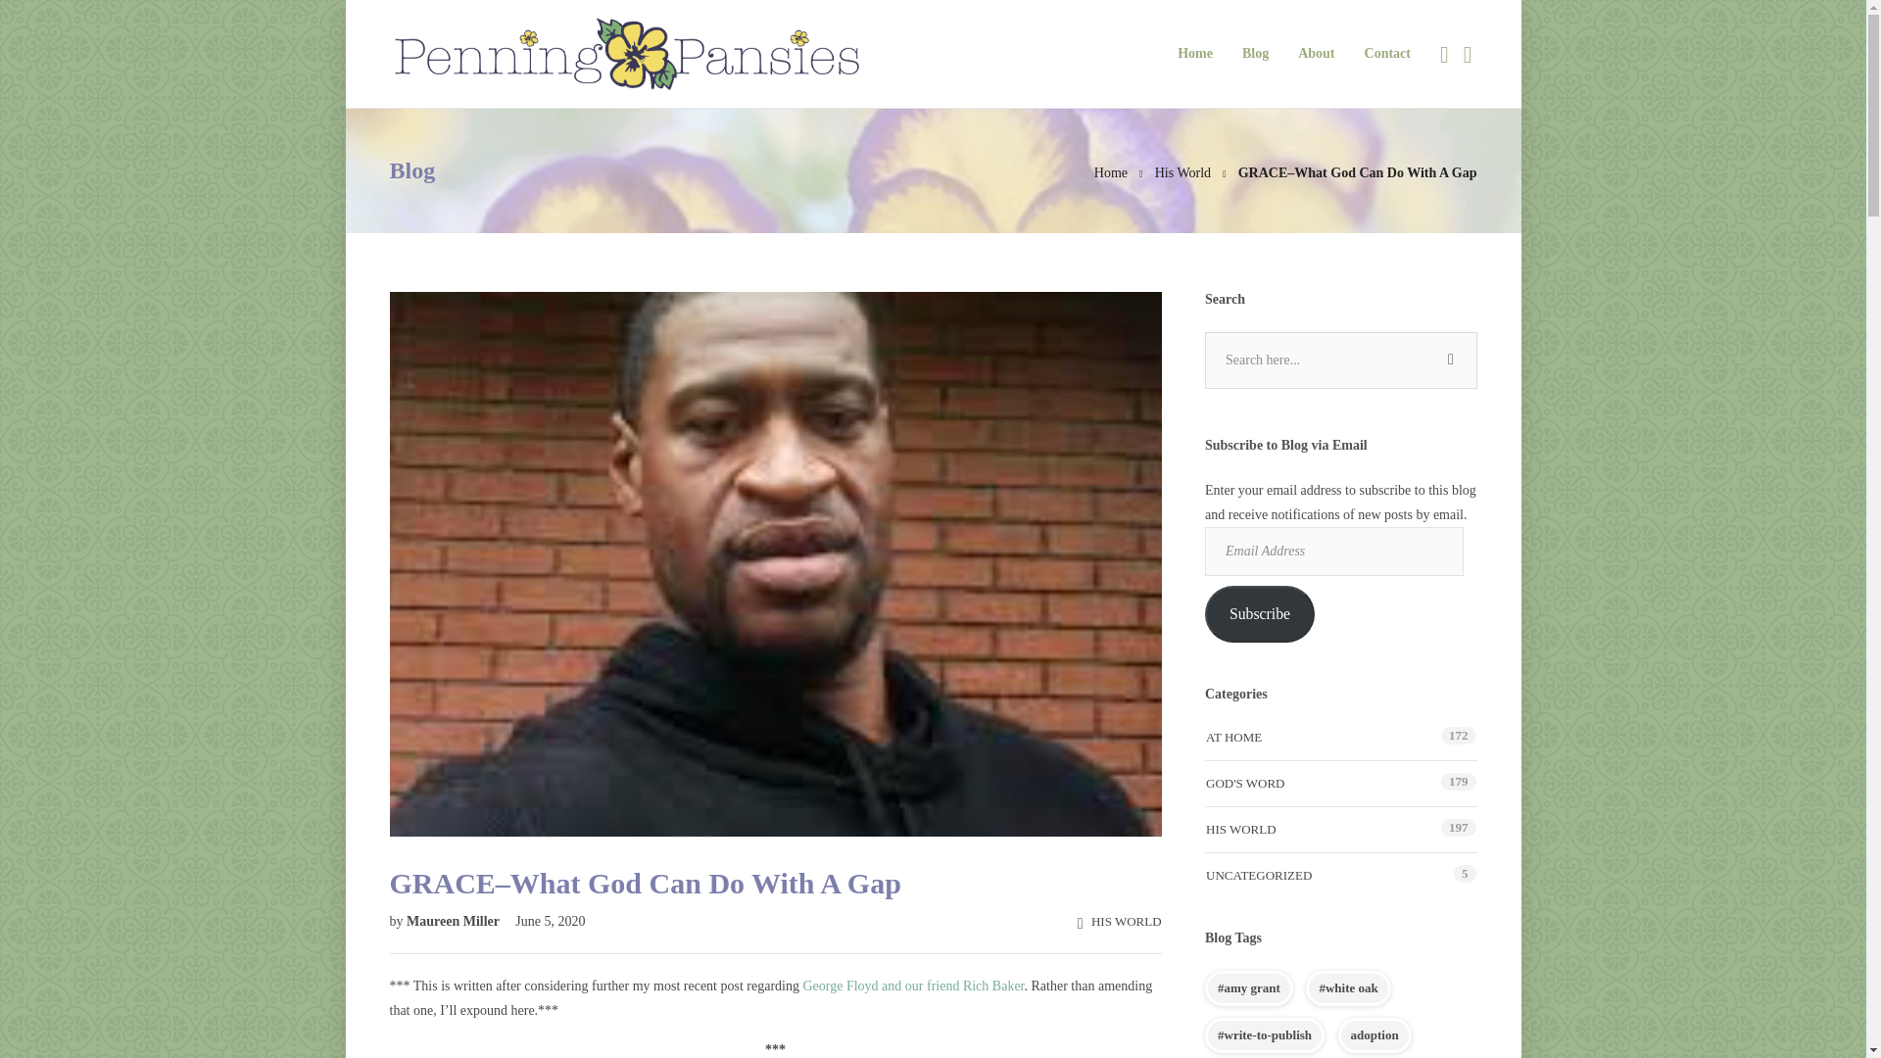 This screenshot has width=1881, height=1058. What do you see at coordinates (1111, 172) in the screenshot?
I see `Home` at bounding box center [1111, 172].